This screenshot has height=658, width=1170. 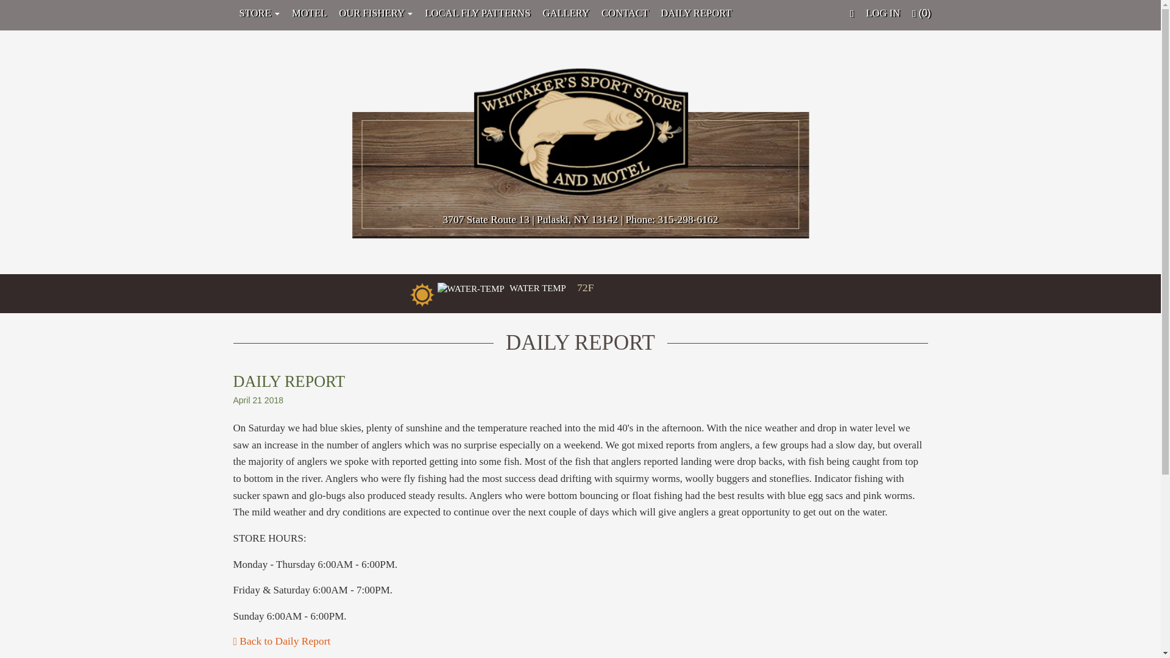 I want to click on Contact, so click(x=625, y=13).